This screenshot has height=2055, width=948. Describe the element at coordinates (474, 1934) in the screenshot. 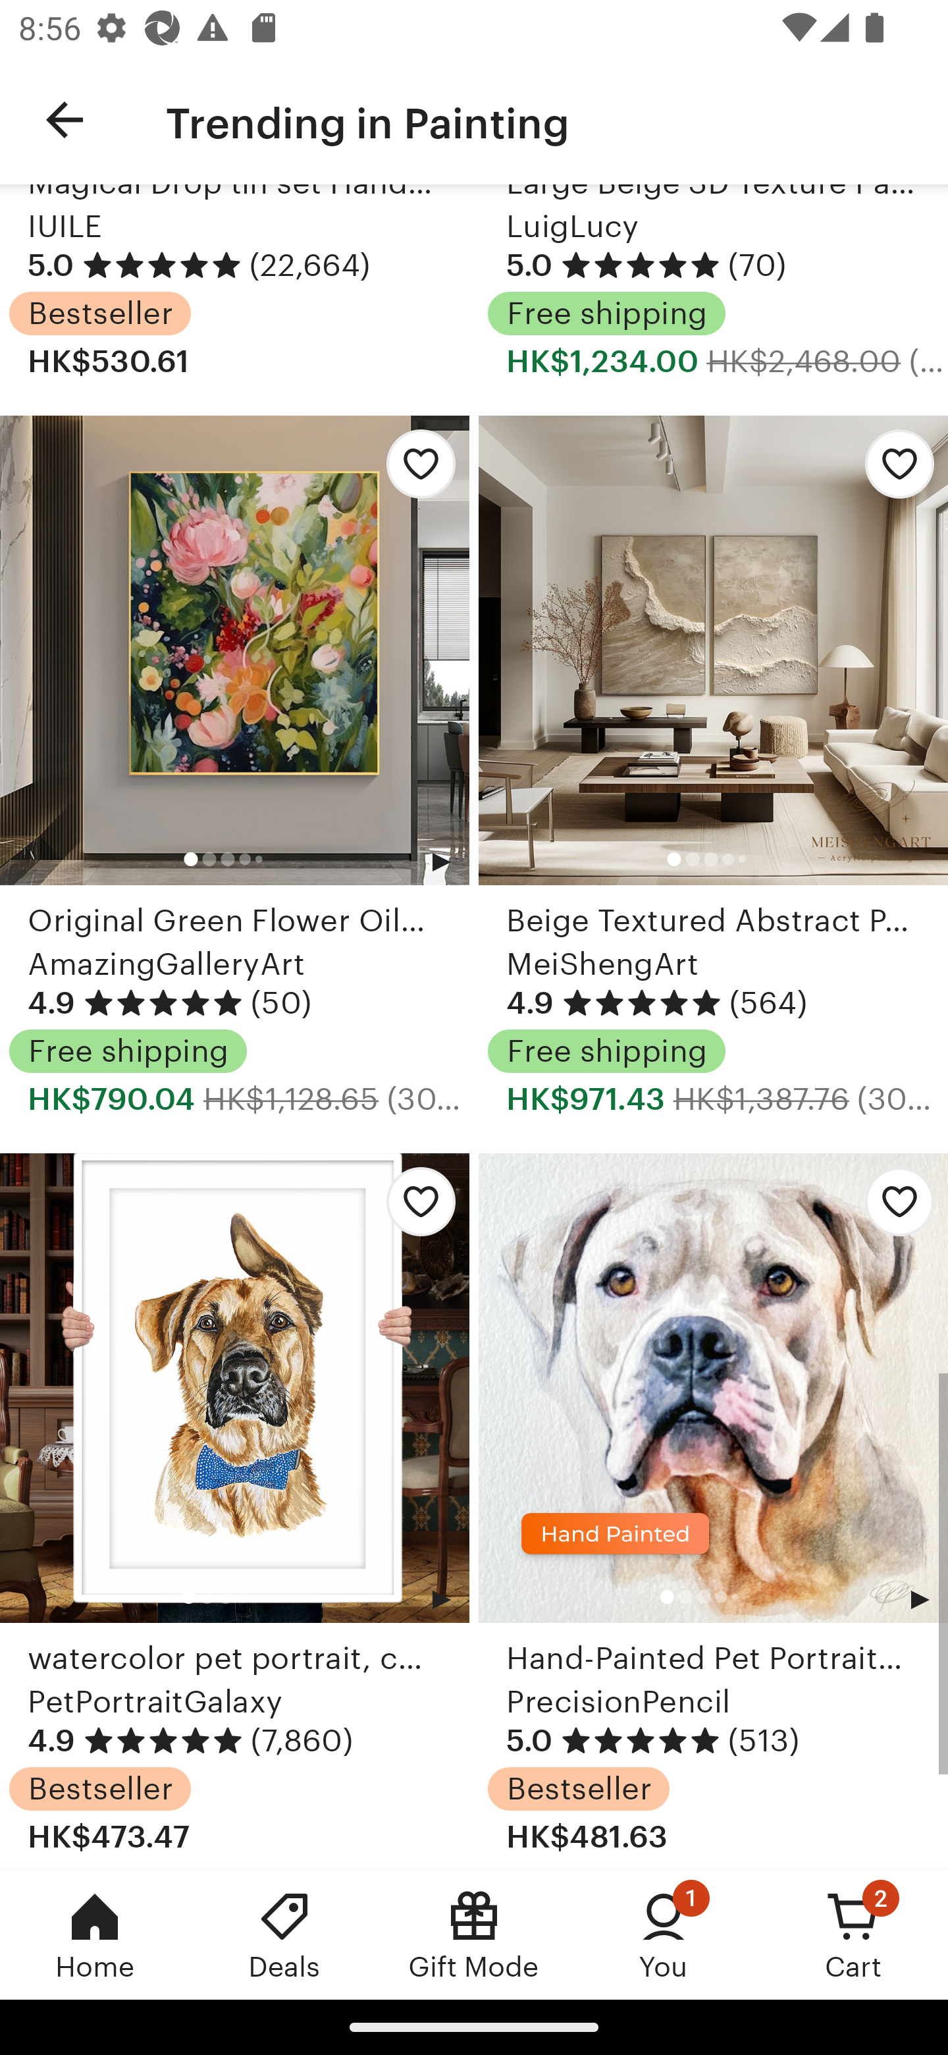

I see `Gift Mode` at that location.